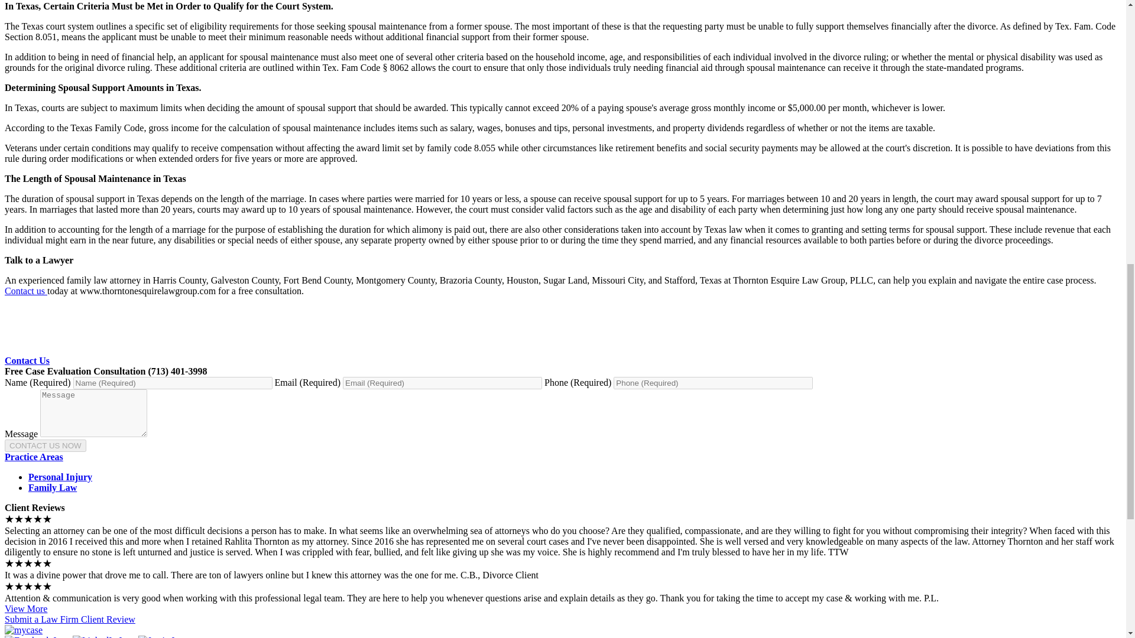 Image resolution: width=1135 pixels, height=638 pixels. I want to click on Personal Injury, so click(60, 477).